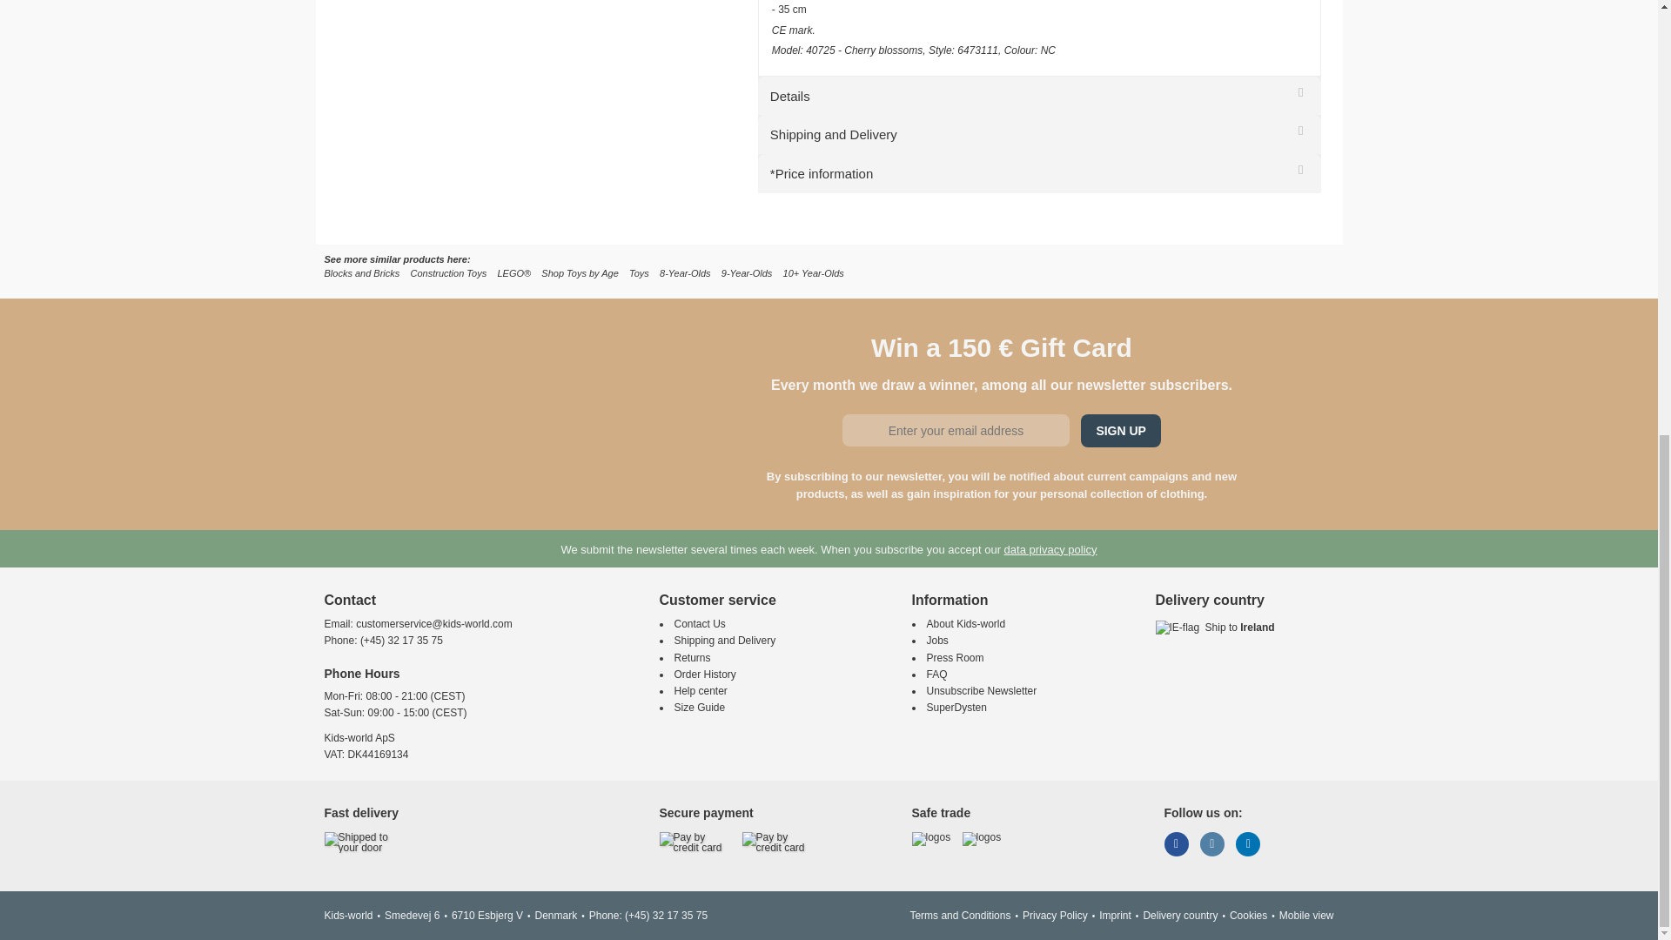 This screenshot has height=940, width=1671. What do you see at coordinates (1177, 844) in the screenshot?
I see `Facebook` at bounding box center [1177, 844].